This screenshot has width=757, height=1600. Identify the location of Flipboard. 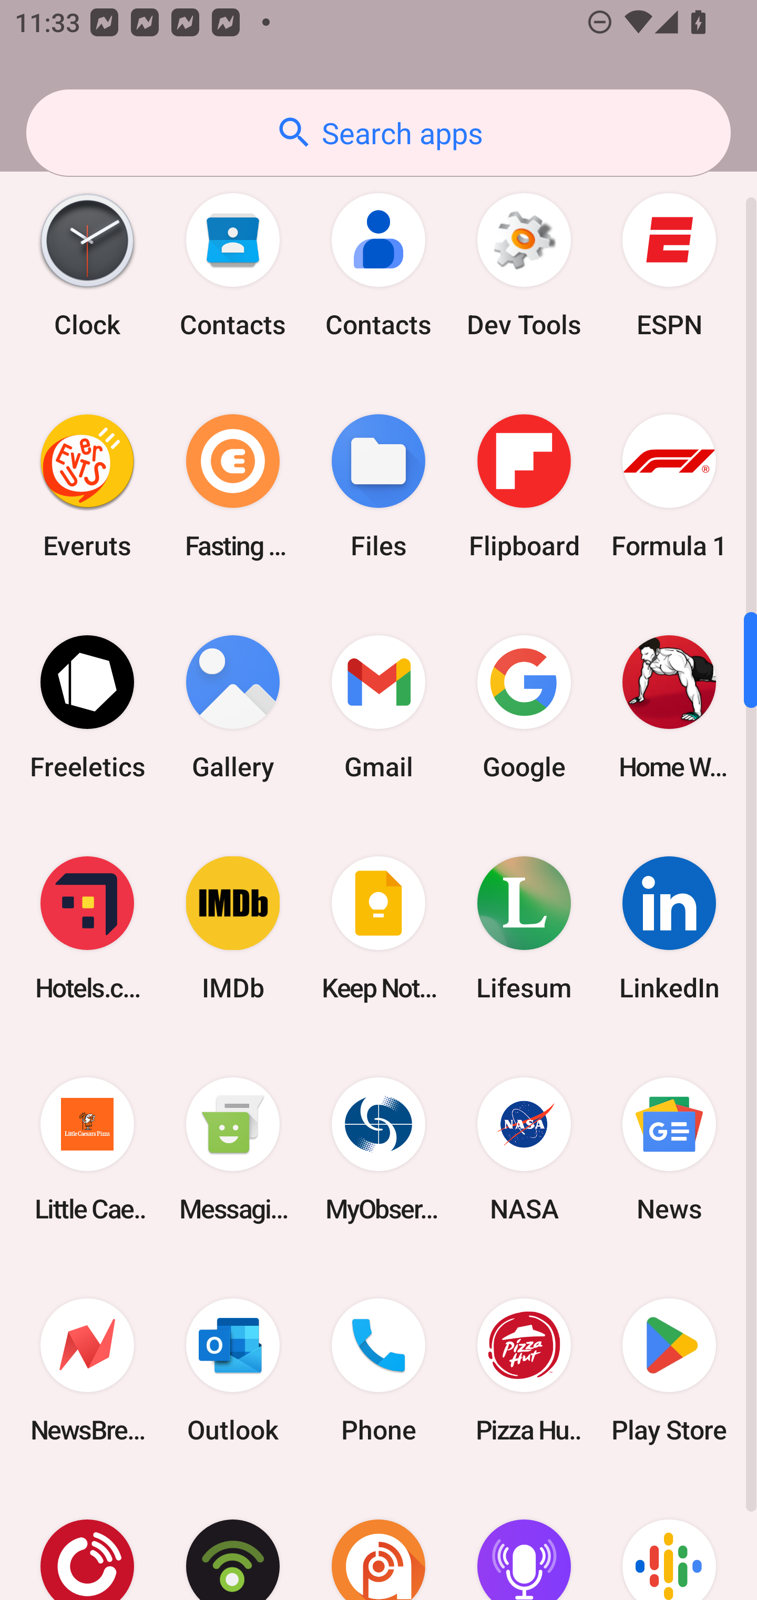
(524, 486).